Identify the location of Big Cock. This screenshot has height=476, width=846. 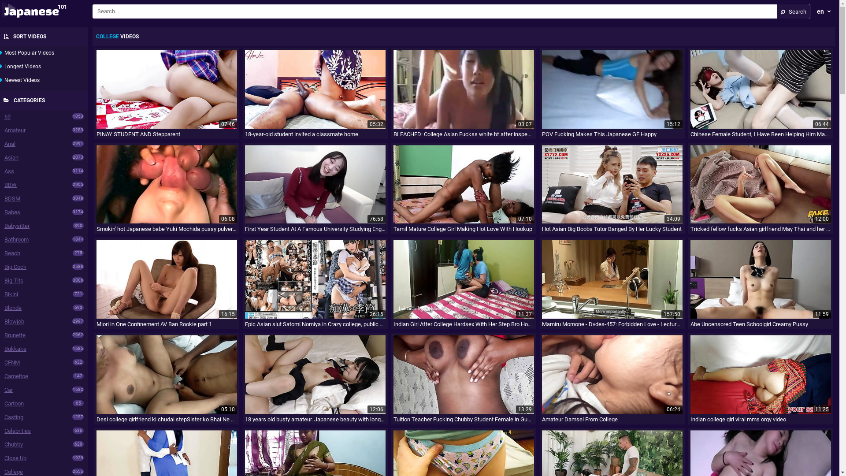
(15, 267).